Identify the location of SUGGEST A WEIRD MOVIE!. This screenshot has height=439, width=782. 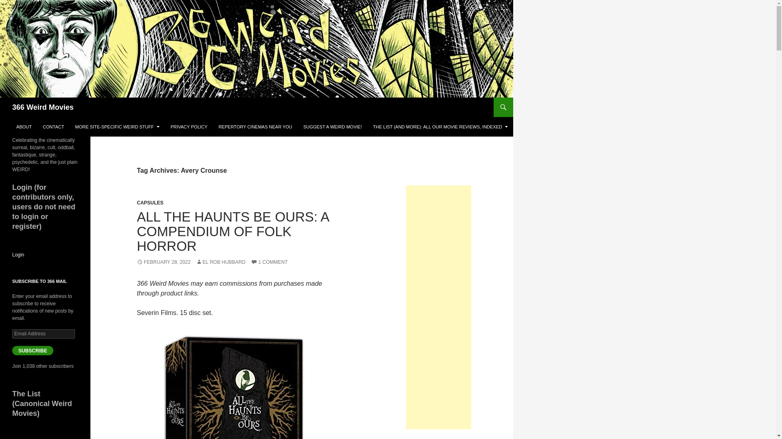
(332, 127).